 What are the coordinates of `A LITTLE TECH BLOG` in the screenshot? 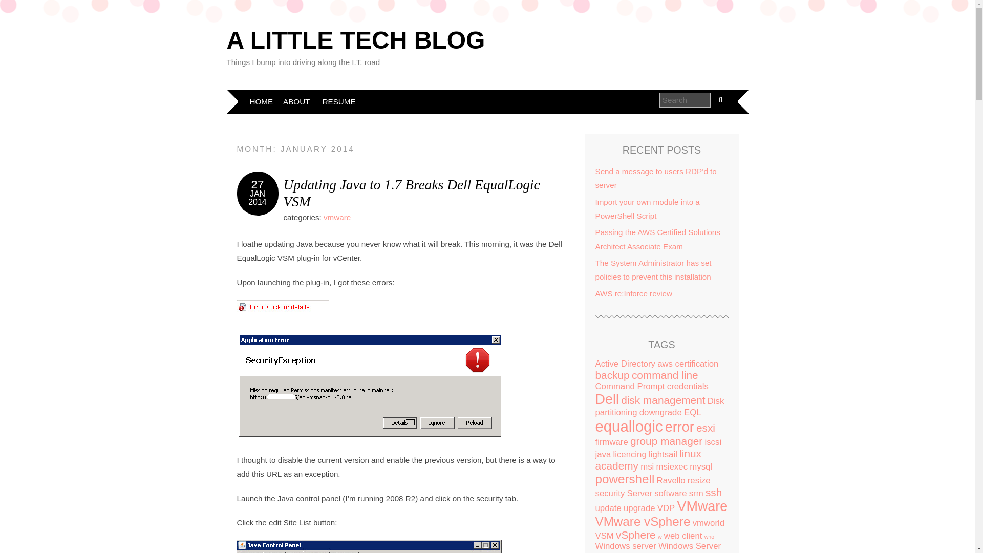 It's located at (355, 40).